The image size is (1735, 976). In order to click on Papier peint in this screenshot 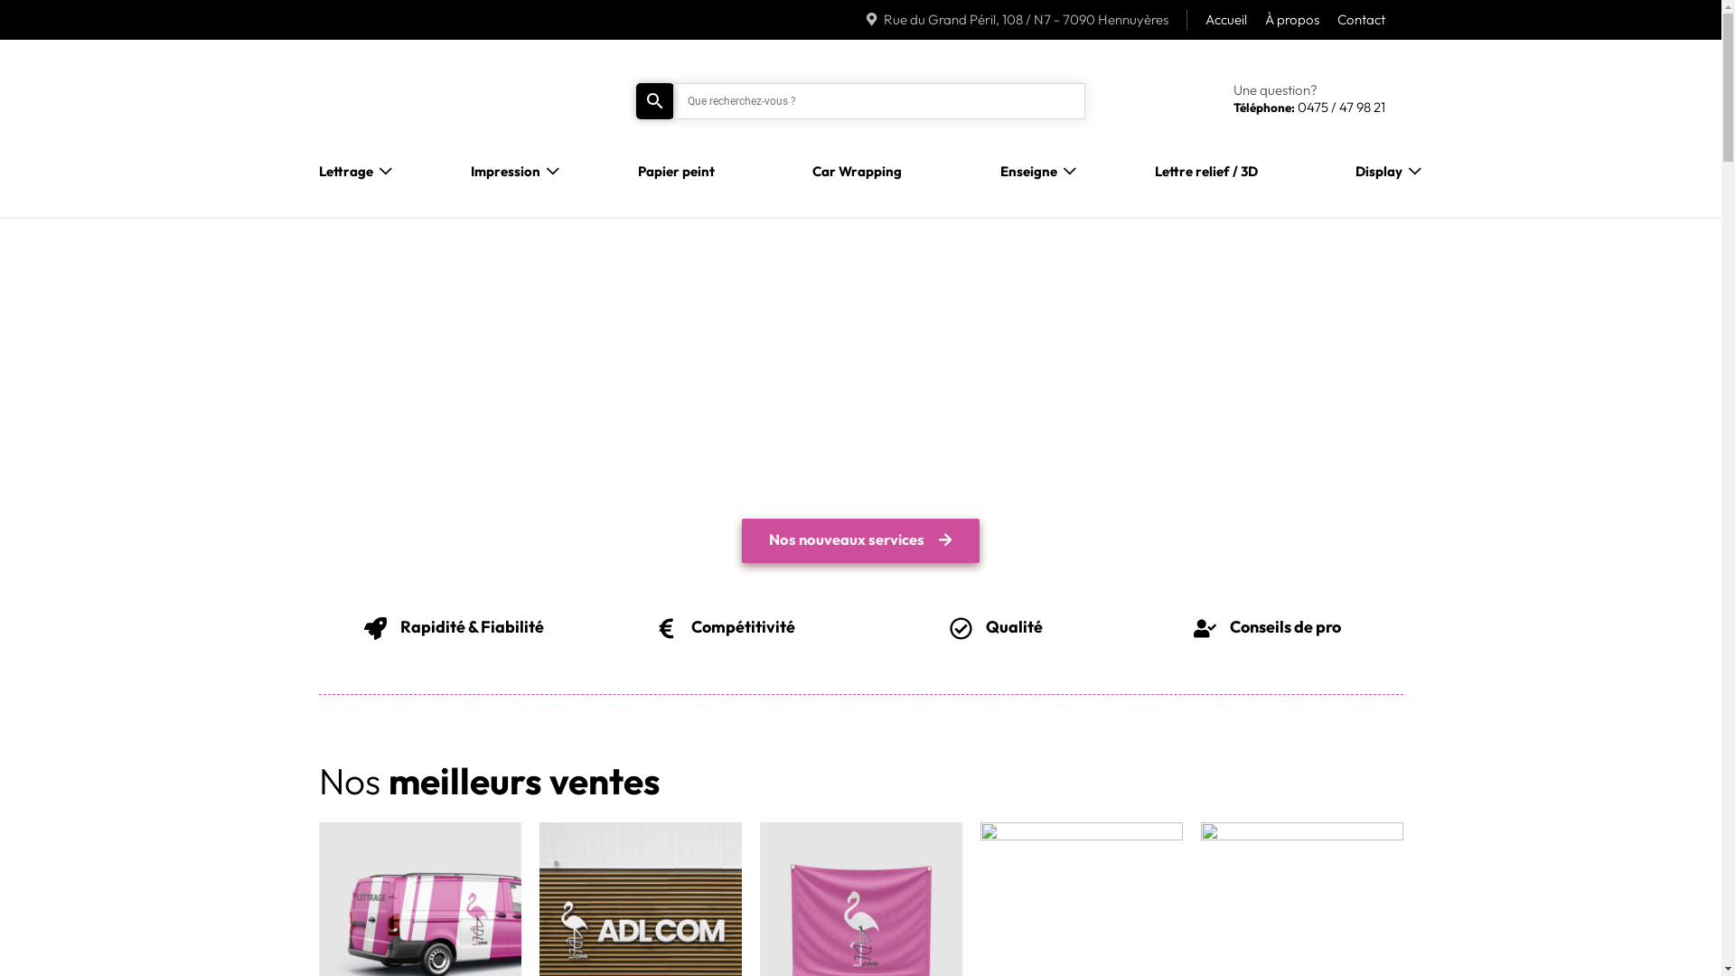, I will do `click(676, 172)`.